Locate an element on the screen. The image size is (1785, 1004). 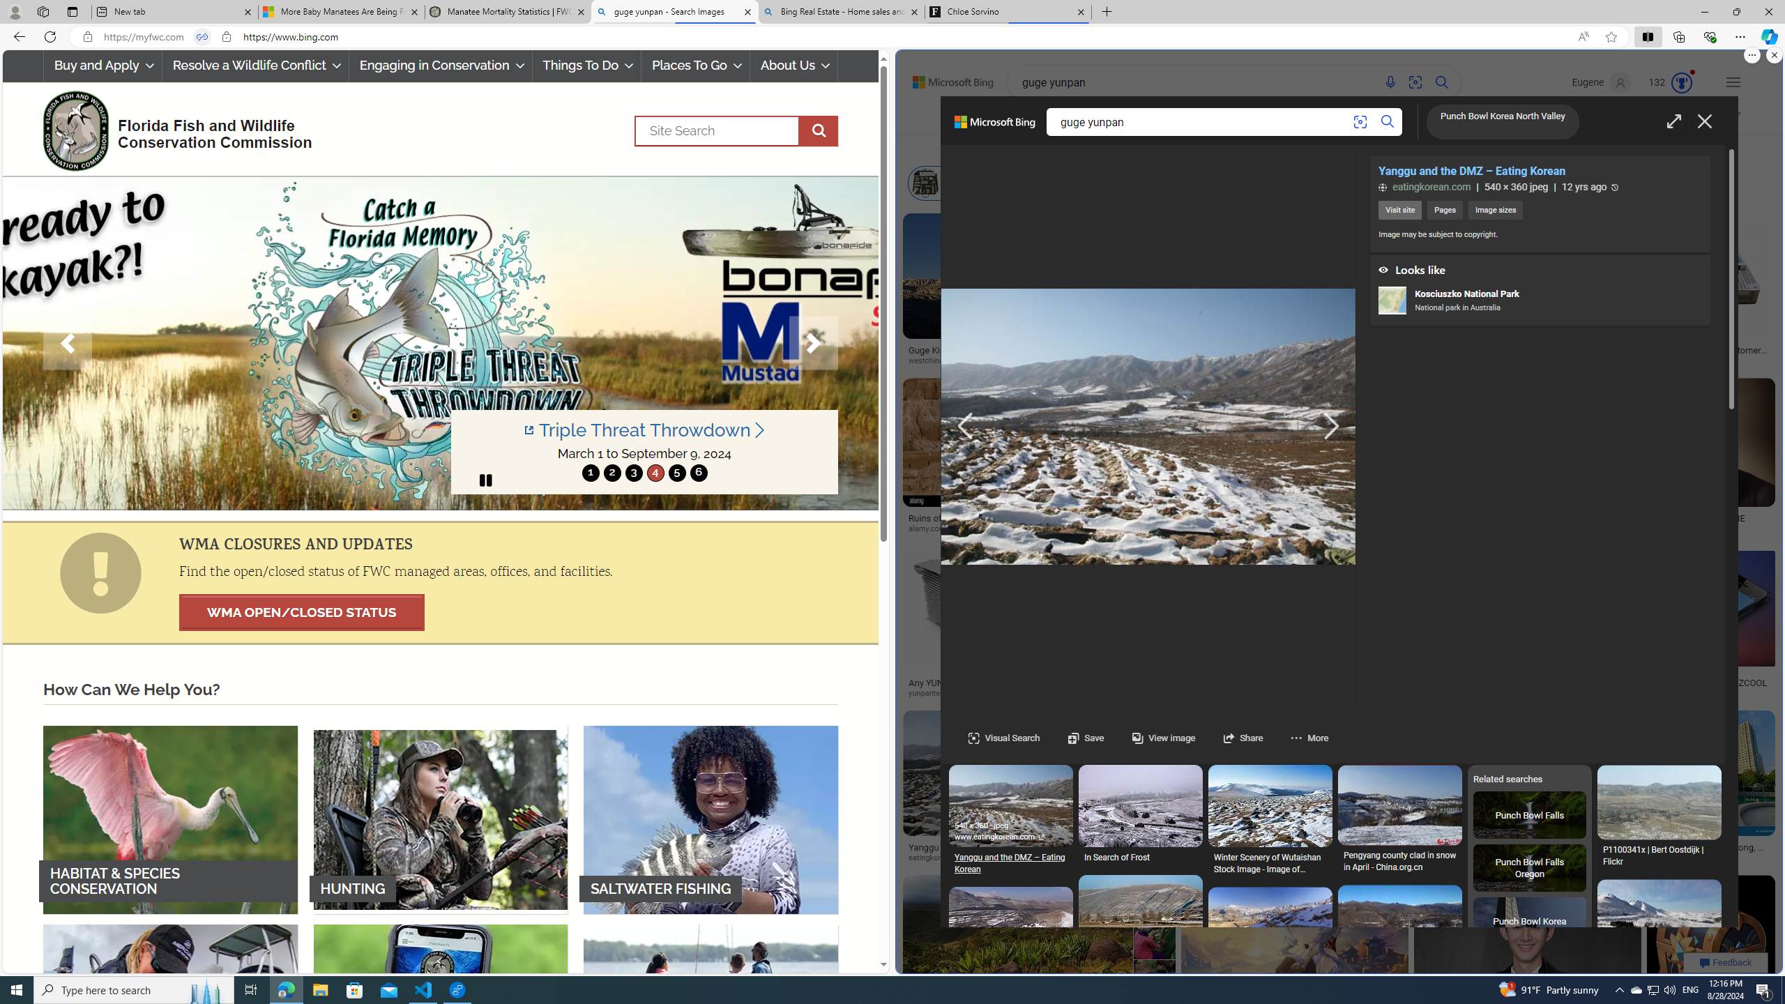
Search using voice is located at coordinates (1390, 82).